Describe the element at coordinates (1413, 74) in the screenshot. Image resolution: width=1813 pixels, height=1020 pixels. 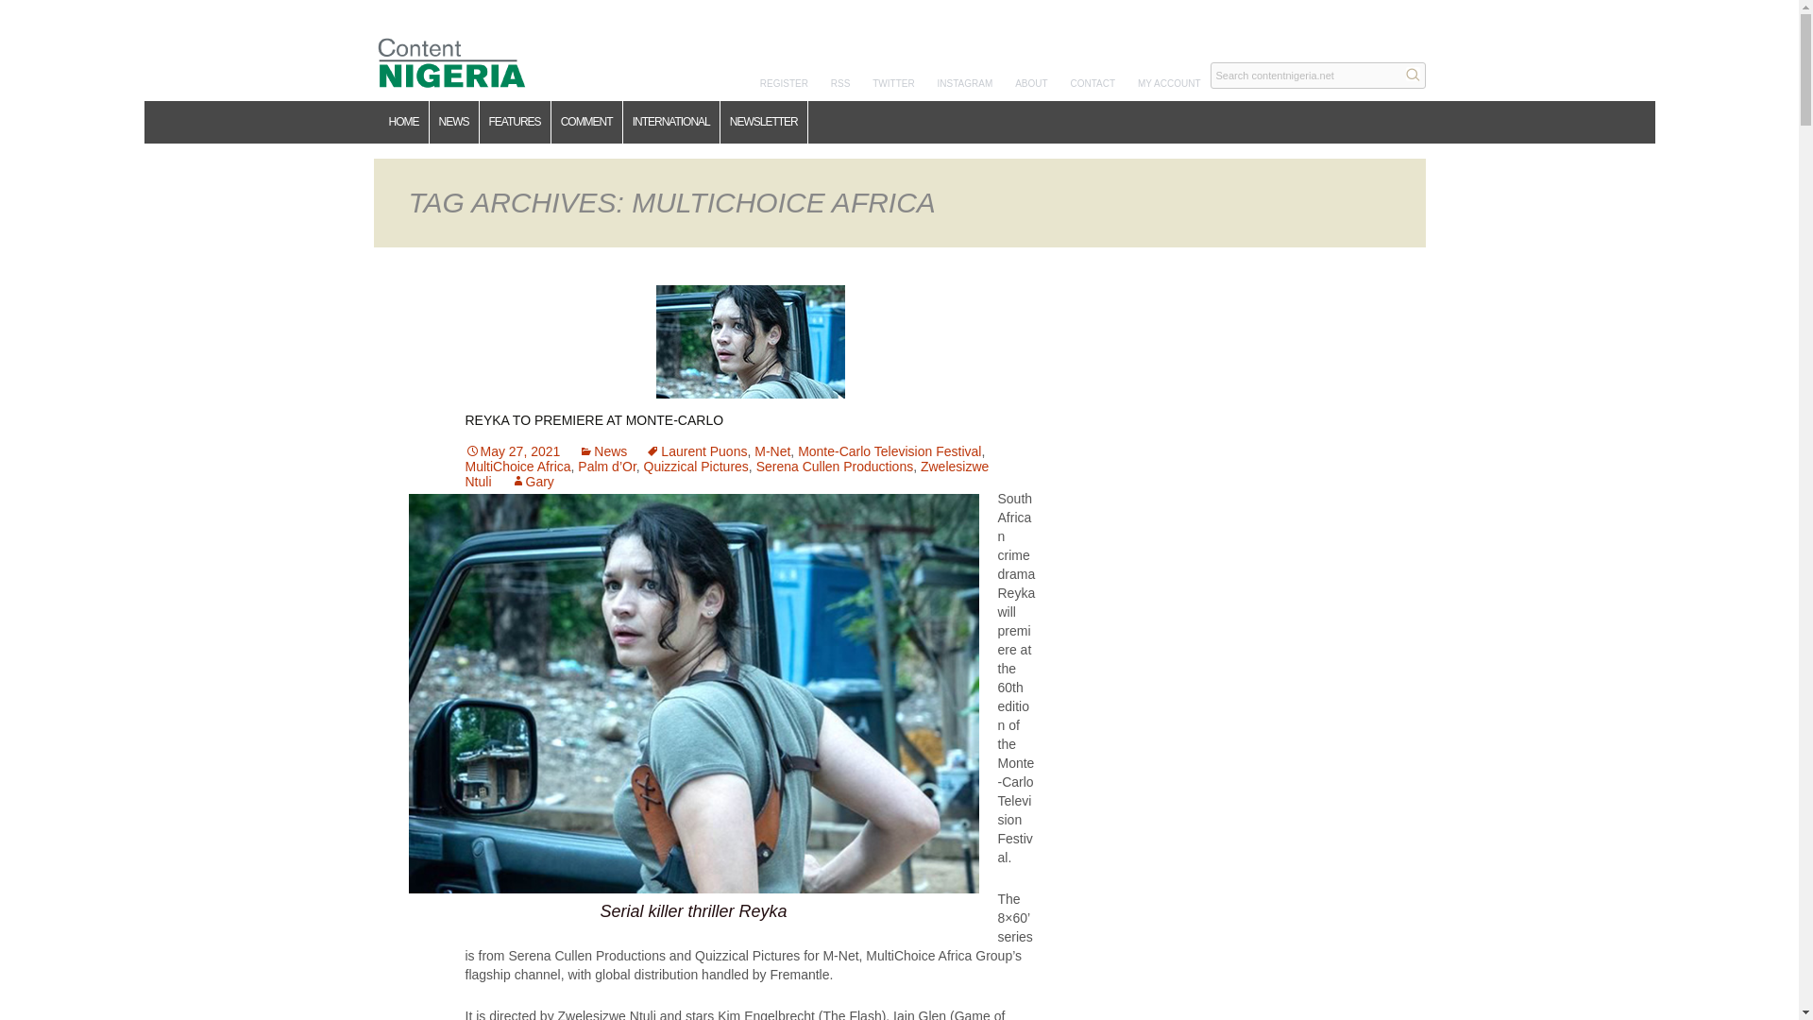
I see `Search` at that location.